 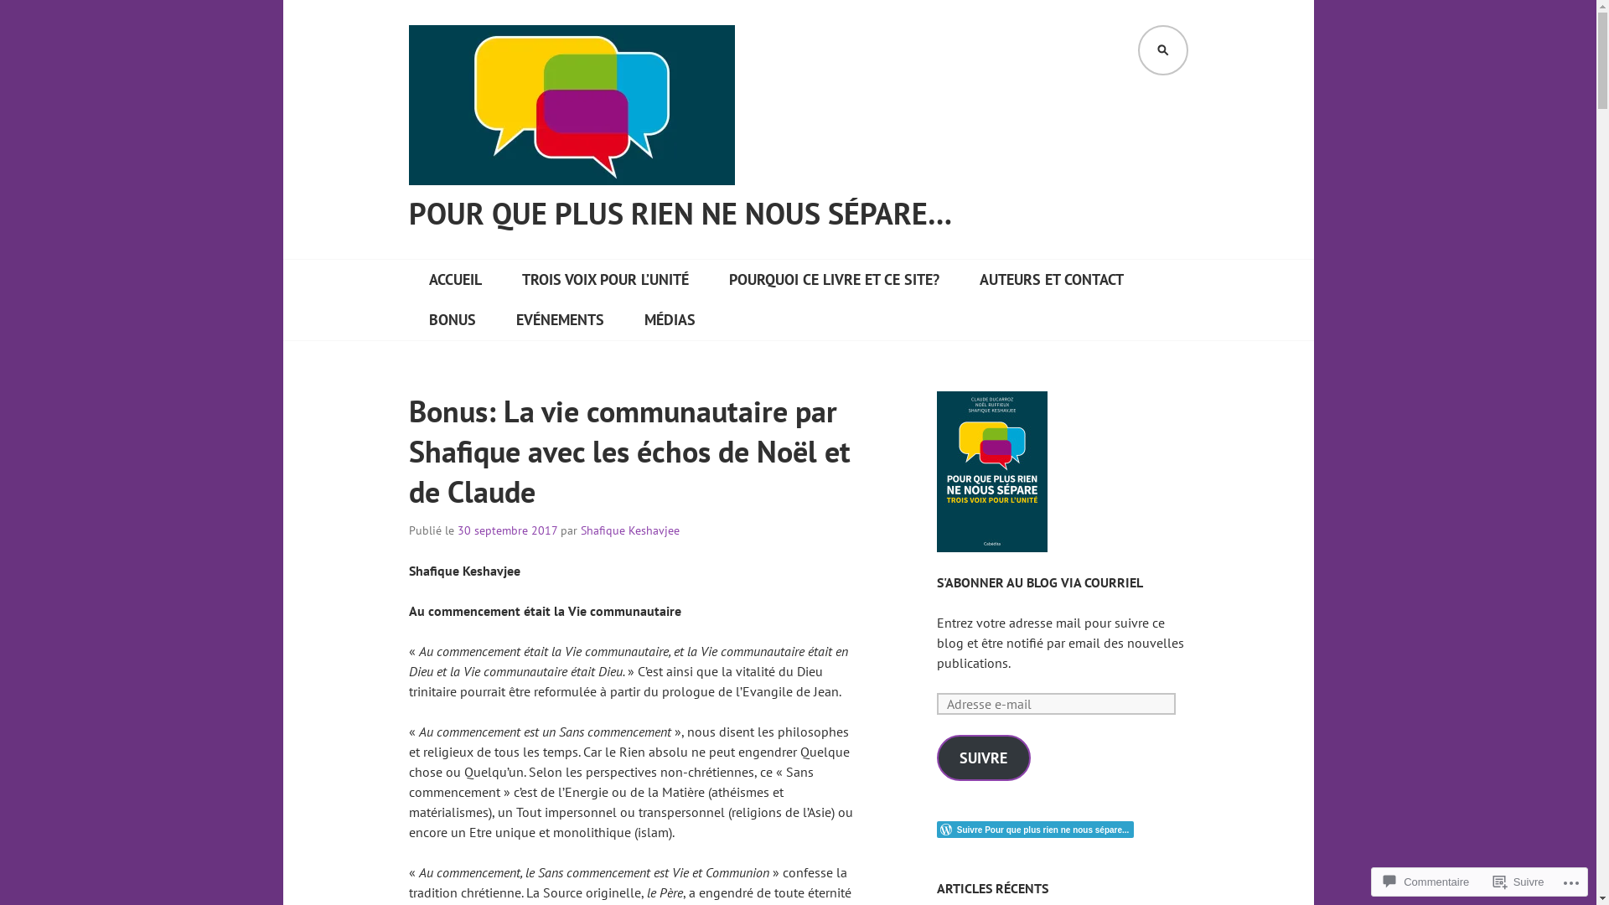 I want to click on SUIVRE, so click(x=984, y=758).